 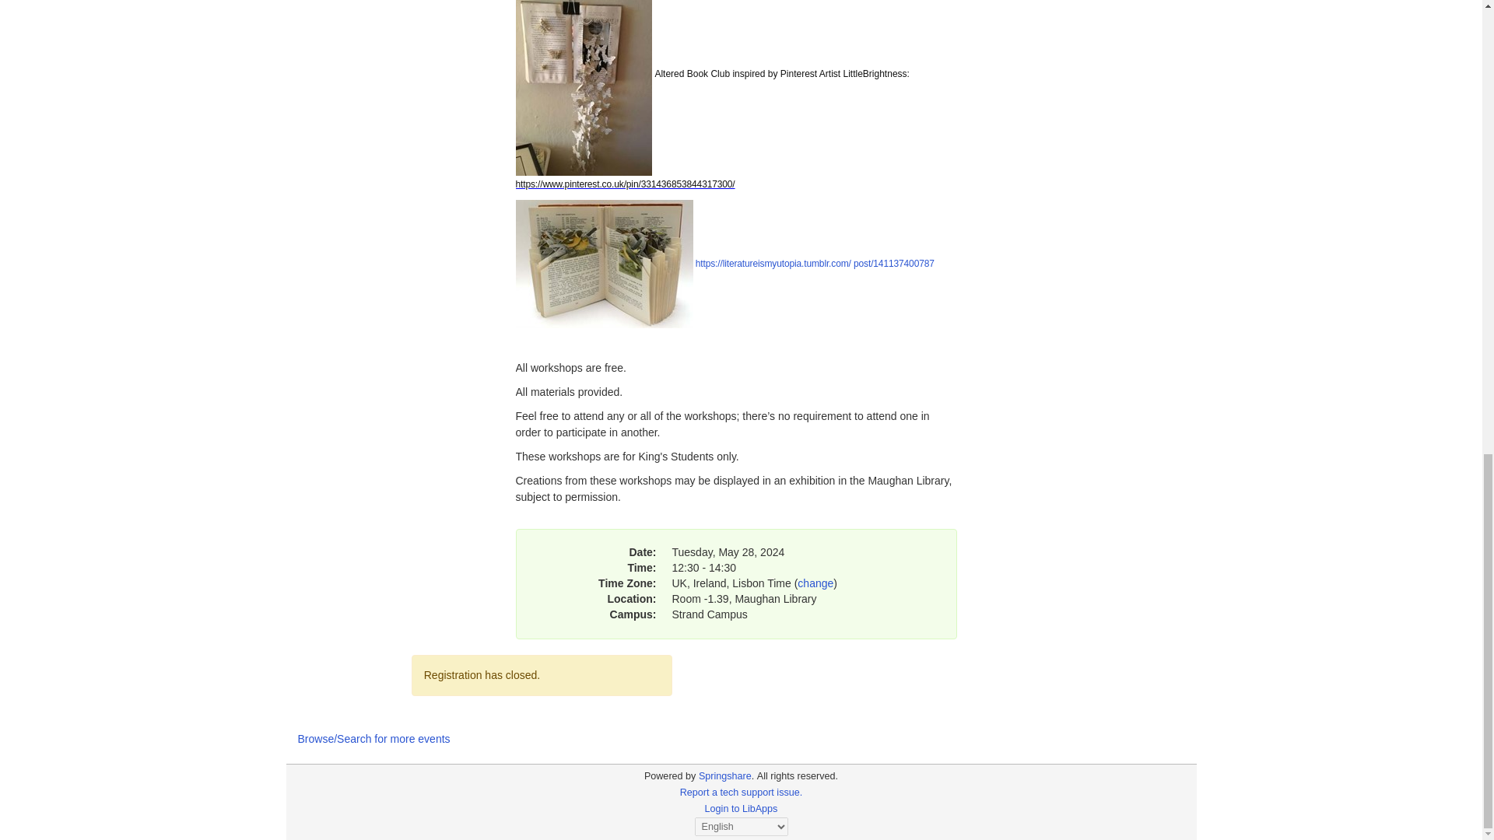 What do you see at coordinates (742, 808) in the screenshot?
I see `Login to LibApps` at bounding box center [742, 808].